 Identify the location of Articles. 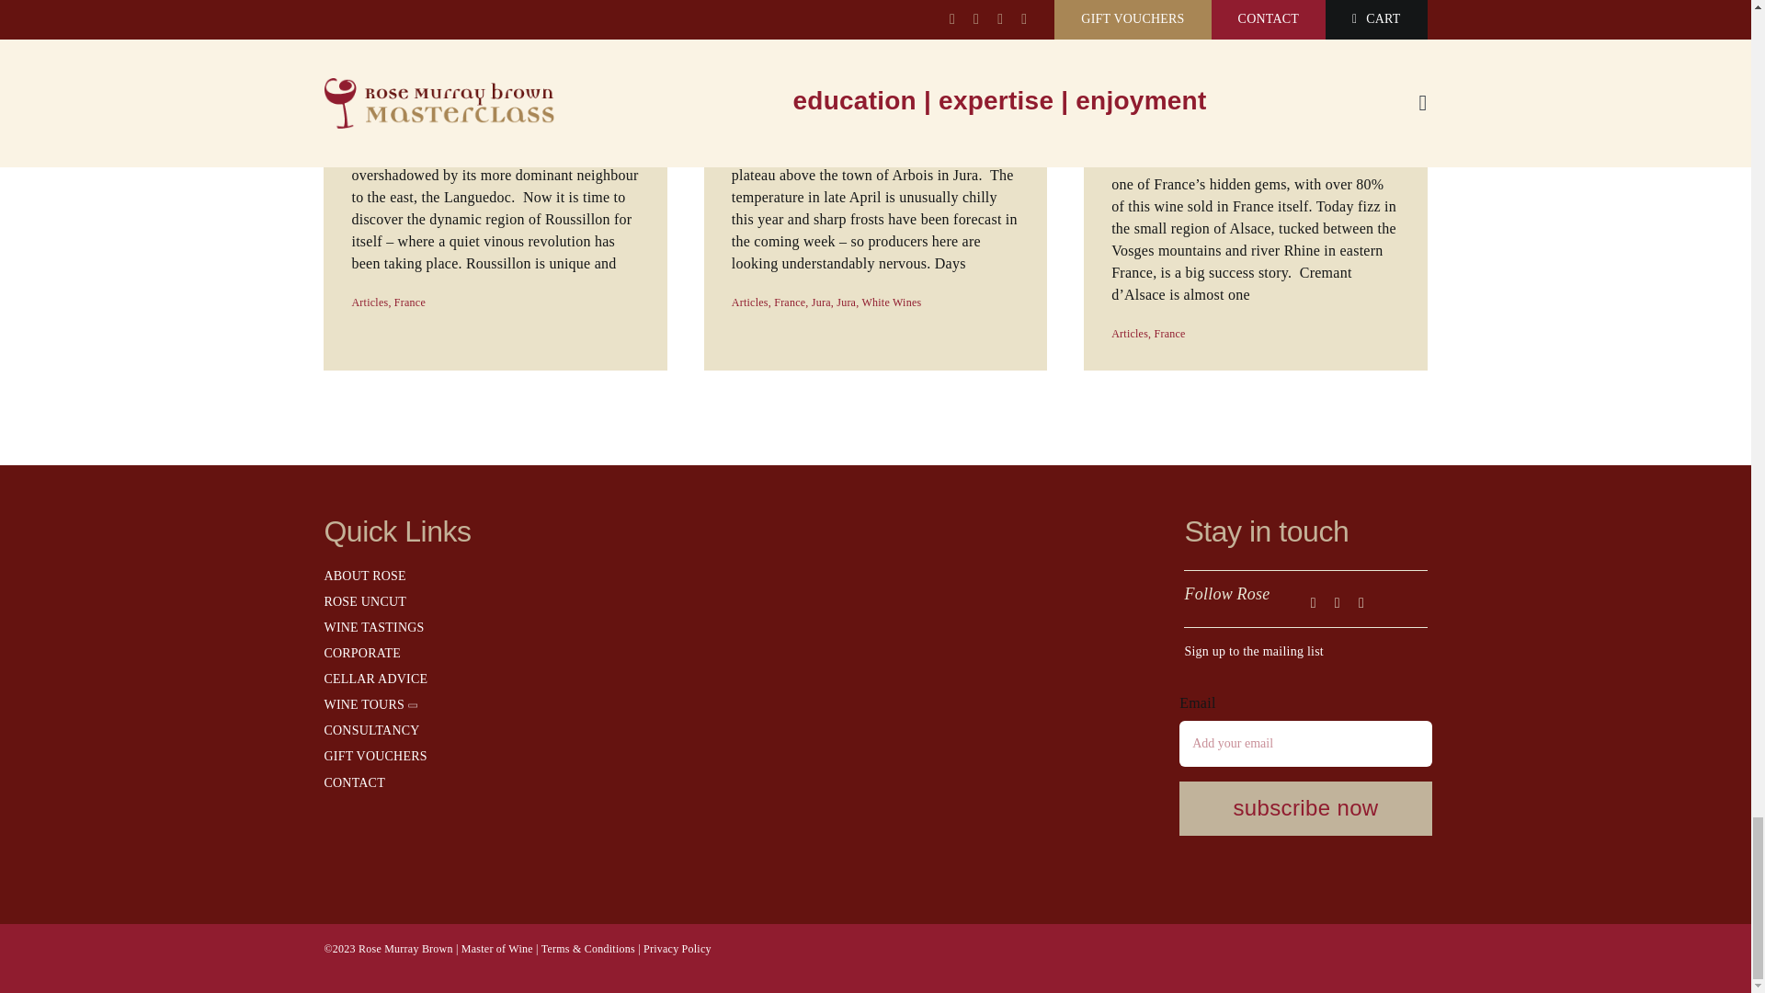
(409, 302).